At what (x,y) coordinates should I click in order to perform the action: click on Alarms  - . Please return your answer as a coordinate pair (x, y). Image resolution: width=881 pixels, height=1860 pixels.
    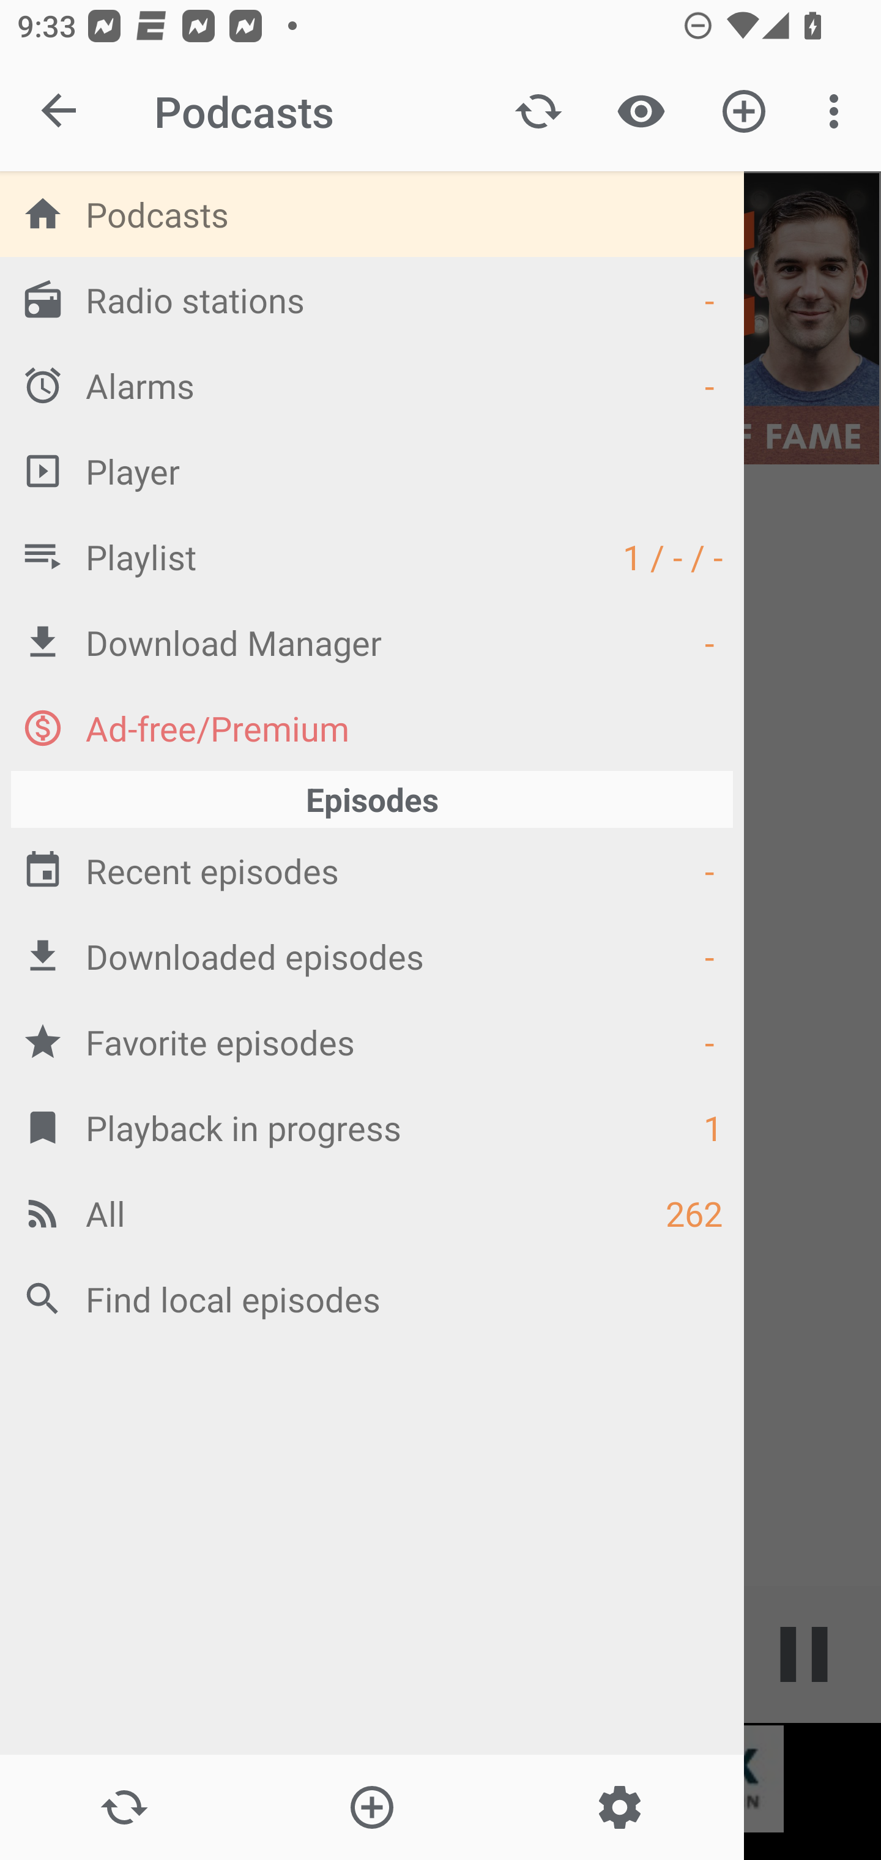
    Looking at the image, I should click on (372, 385).